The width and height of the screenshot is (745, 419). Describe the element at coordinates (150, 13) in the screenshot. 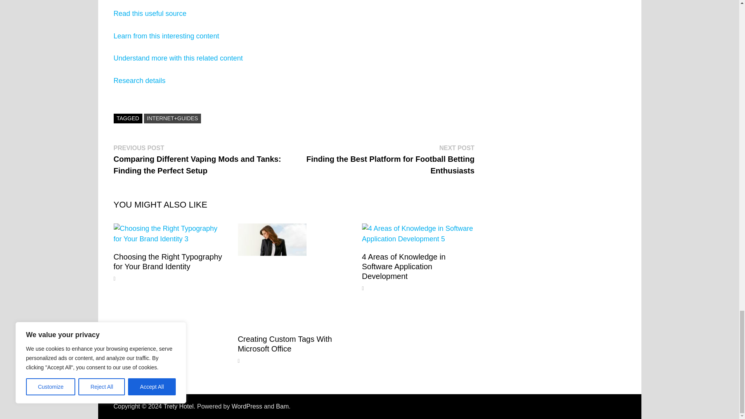

I see `Read this useful source` at that location.